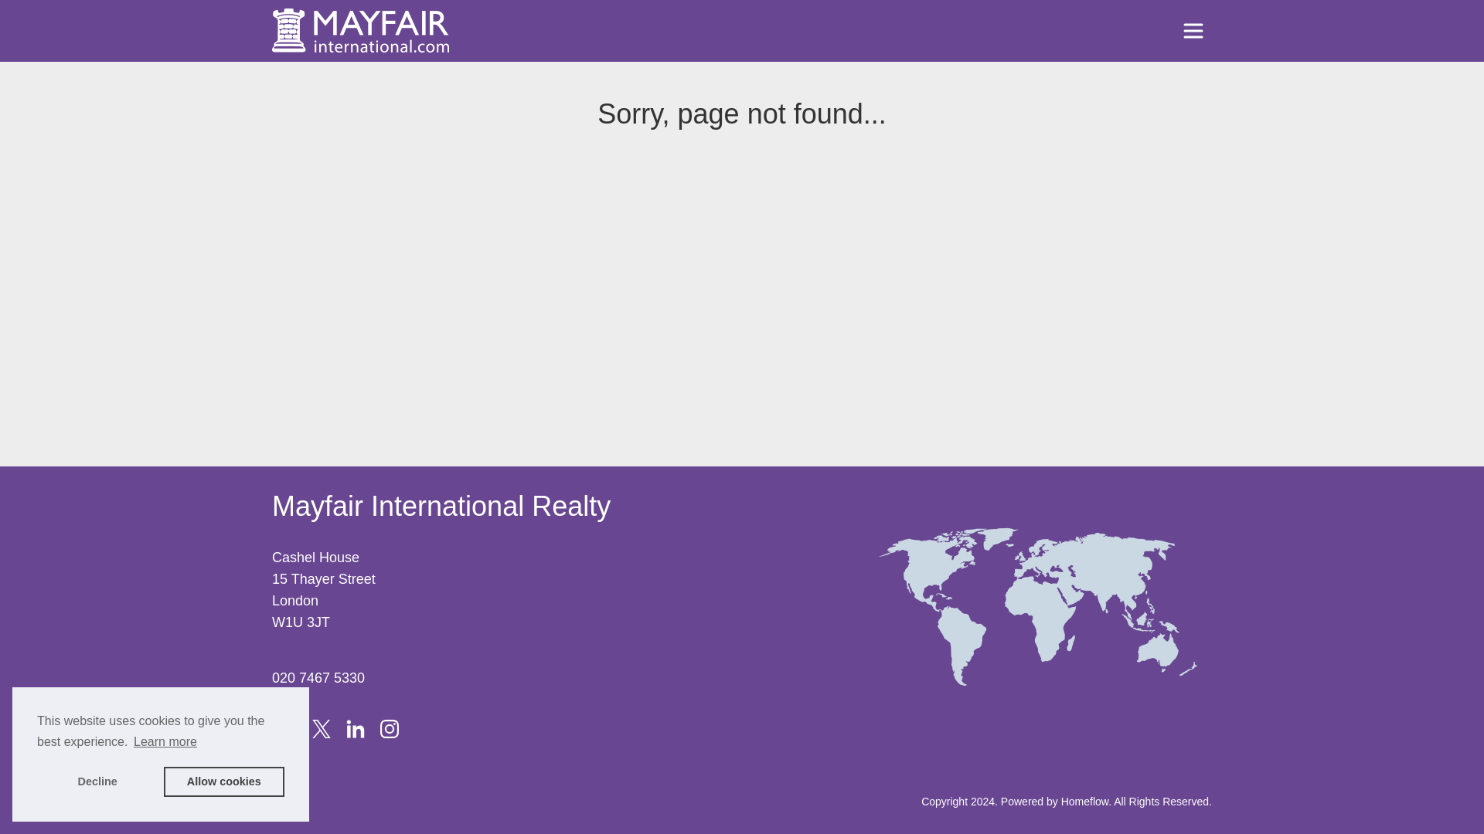 This screenshot has height=834, width=1484. Describe the element at coordinates (165, 742) in the screenshot. I see `Learn more` at that location.